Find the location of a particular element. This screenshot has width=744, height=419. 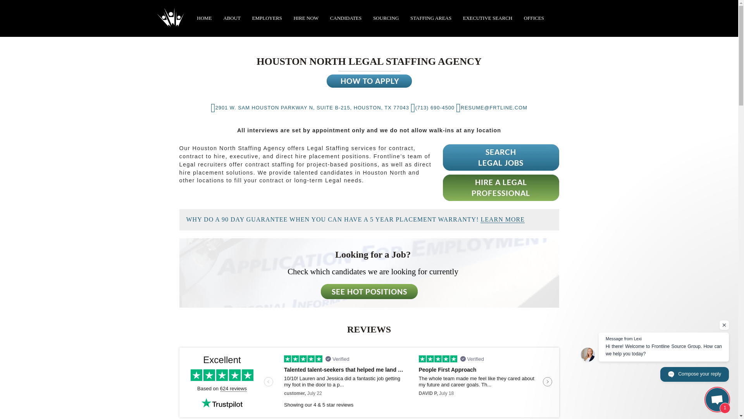

Candidates is located at coordinates (346, 18).